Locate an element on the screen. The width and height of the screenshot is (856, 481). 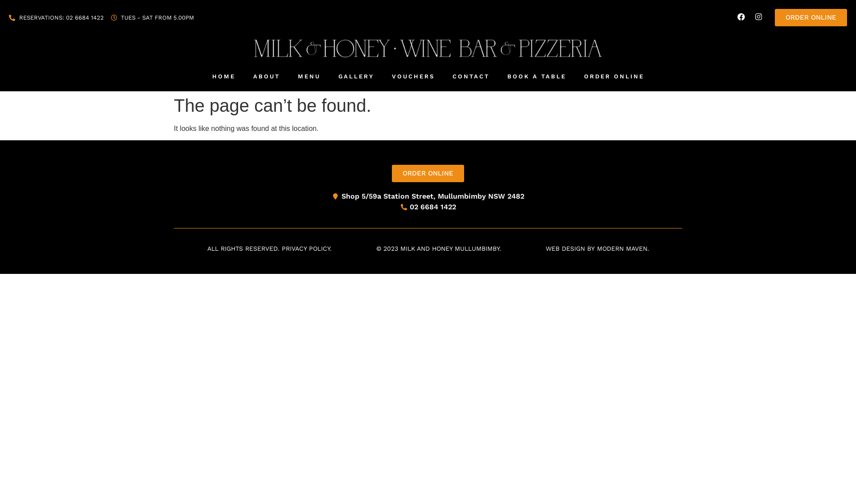
MODERN MAVEN. is located at coordinates (622, 249).